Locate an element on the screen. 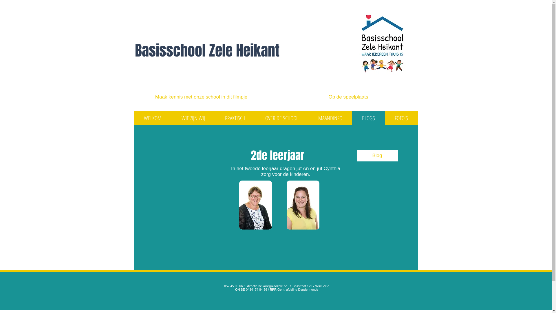 Image resolution: width=556 pixels, height=313 pixels. WIE ZIJN WIJ is located at coordinates (193, 118).